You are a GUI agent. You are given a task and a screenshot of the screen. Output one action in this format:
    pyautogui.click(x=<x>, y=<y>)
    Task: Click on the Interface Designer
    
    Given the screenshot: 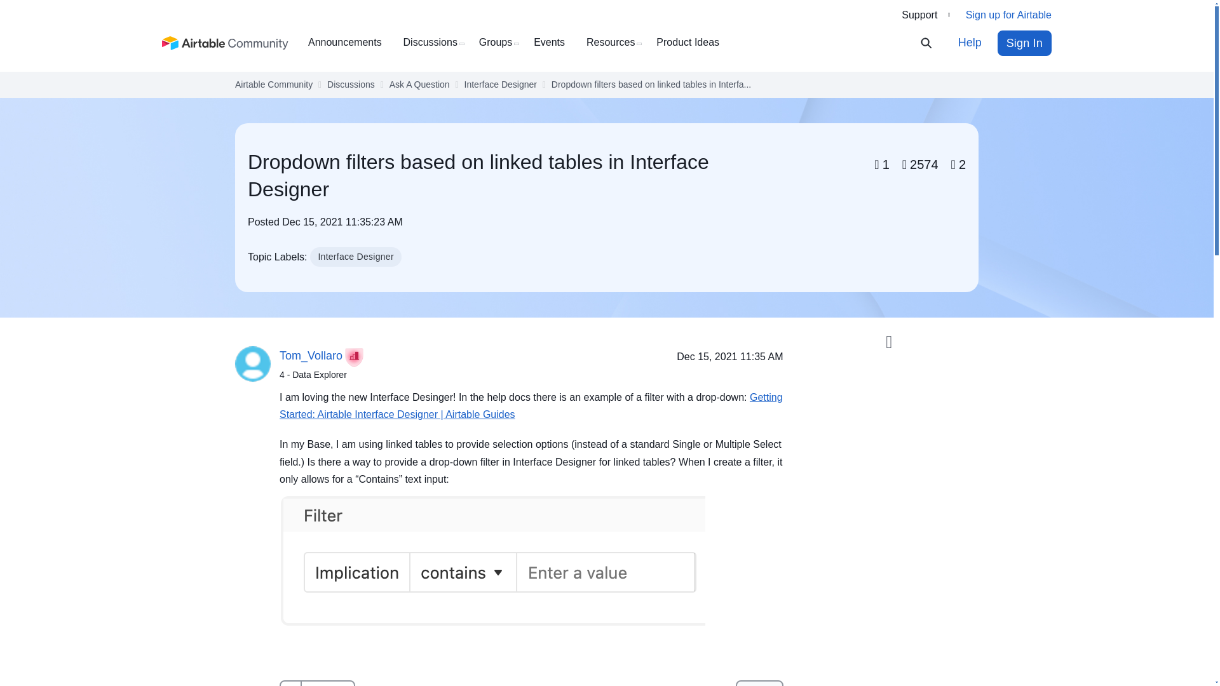 What is the action you would take?
    pyautogui.click(x=501, y=84)
    